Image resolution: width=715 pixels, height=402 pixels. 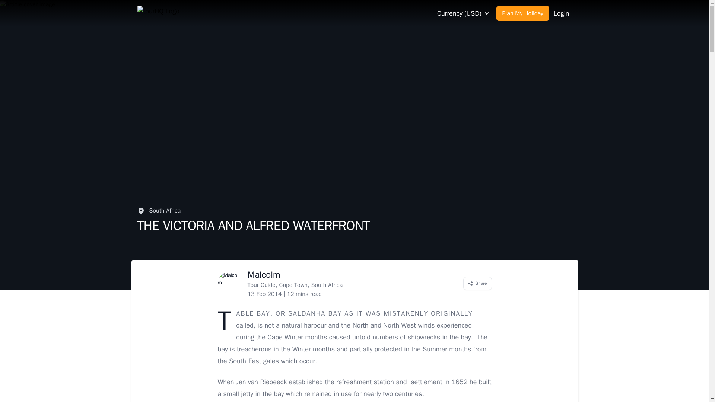 I want to click on 13 Feb 2014, so click(x=264, y=294).